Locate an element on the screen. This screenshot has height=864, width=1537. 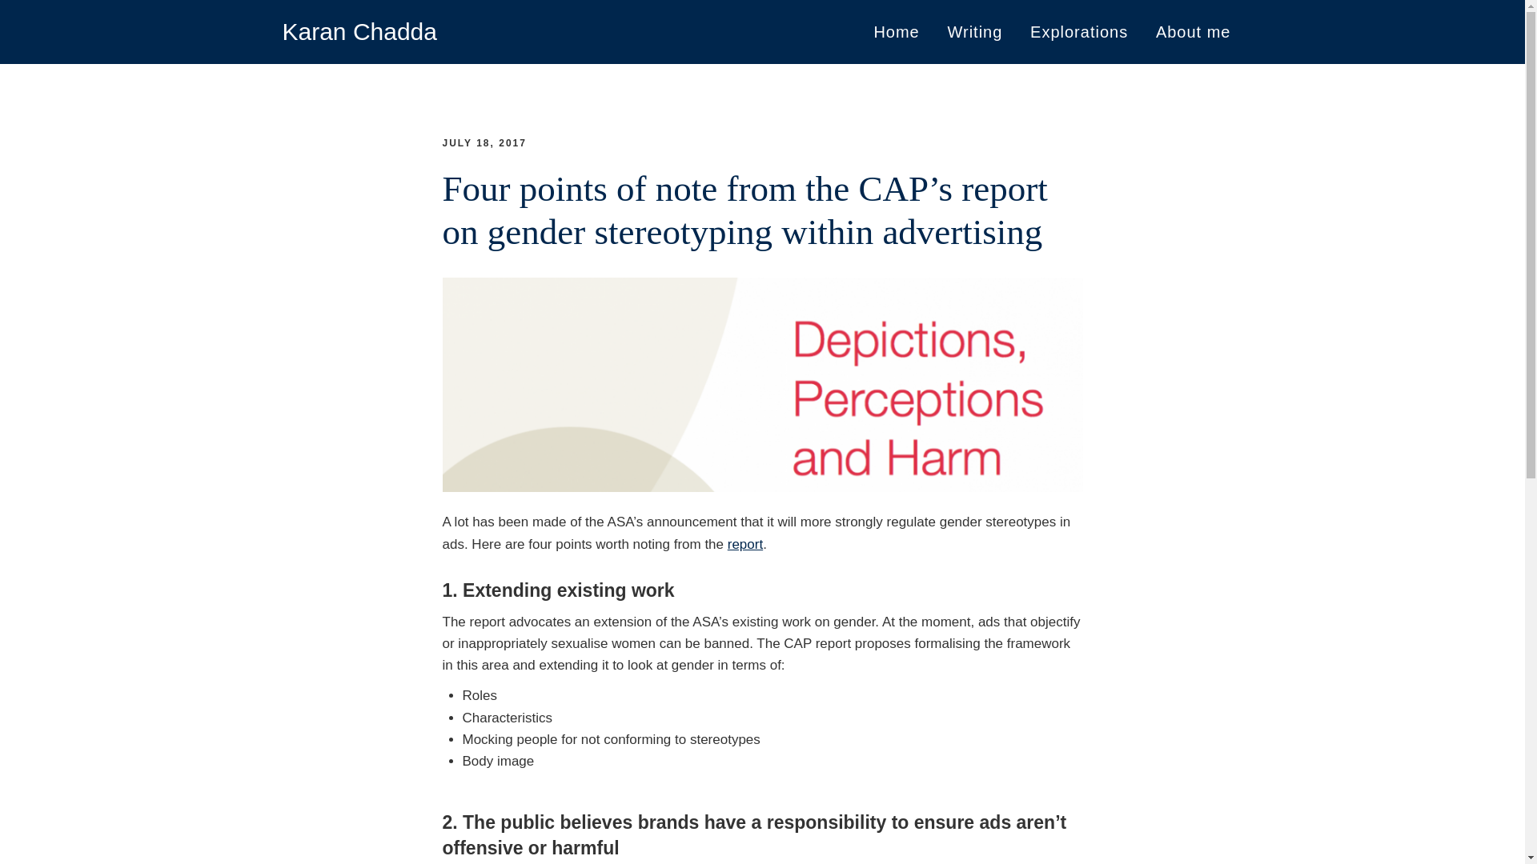
Writing is located at coordinates (974, 32).